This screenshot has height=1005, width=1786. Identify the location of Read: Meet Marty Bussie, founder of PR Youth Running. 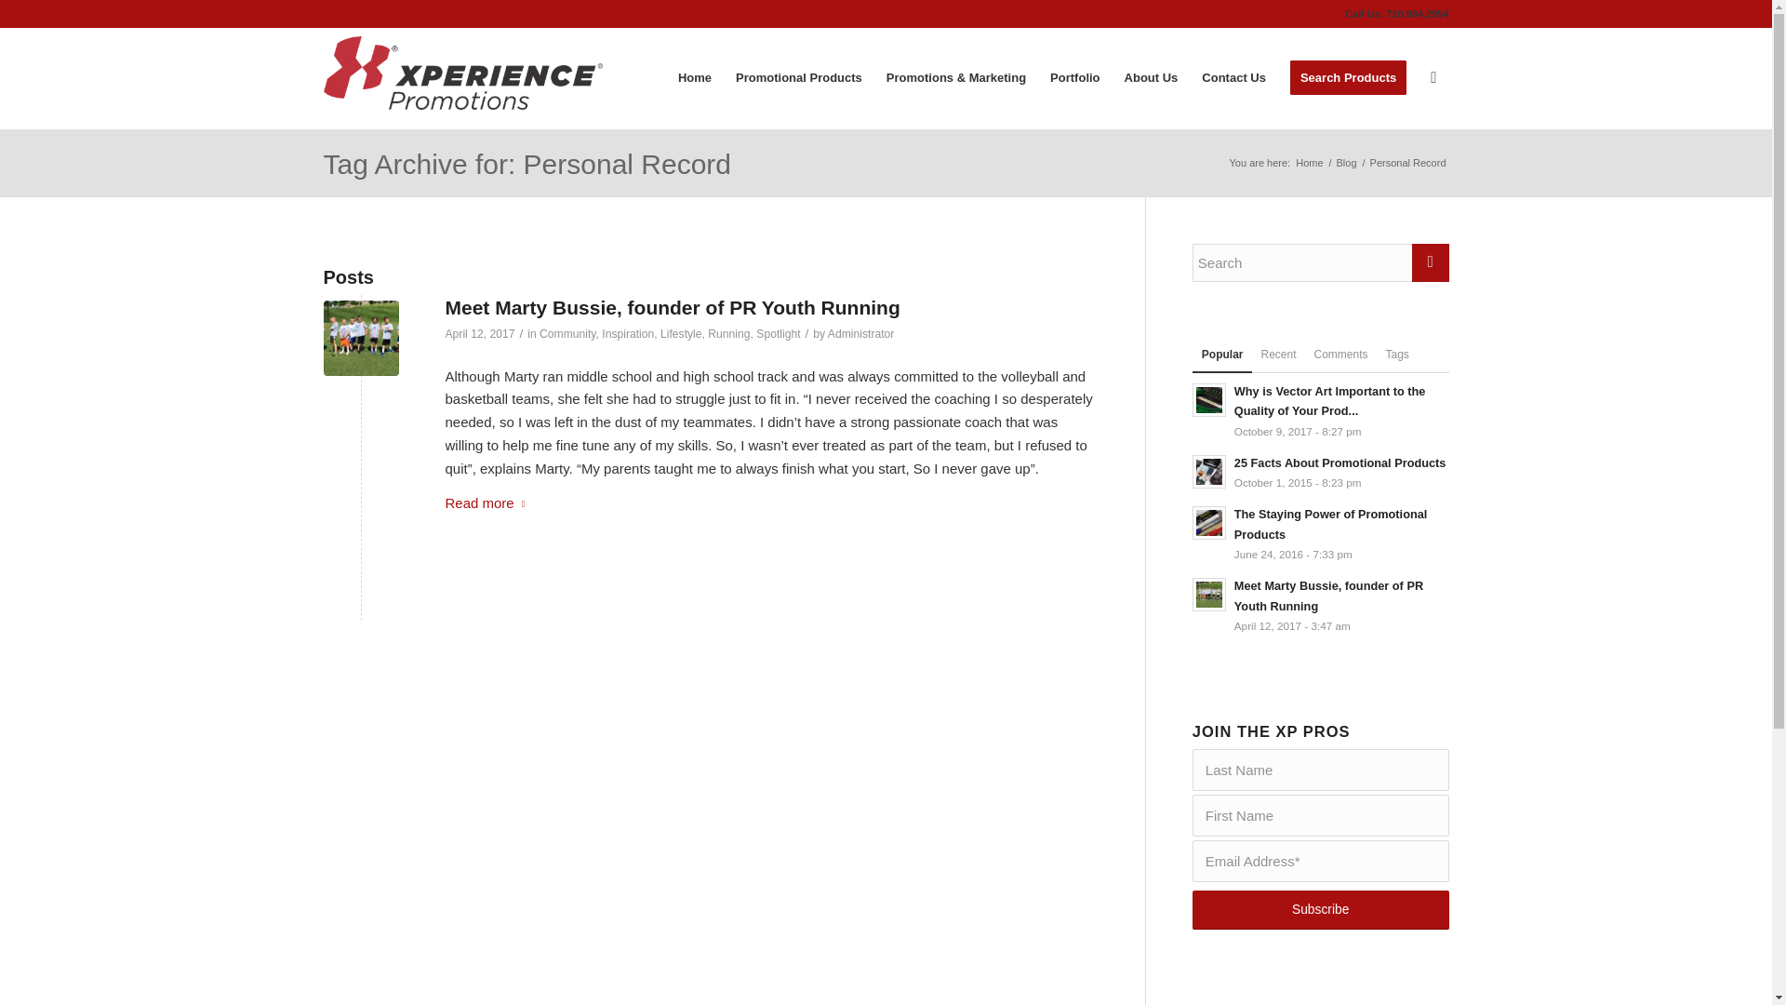
(1328, 596).